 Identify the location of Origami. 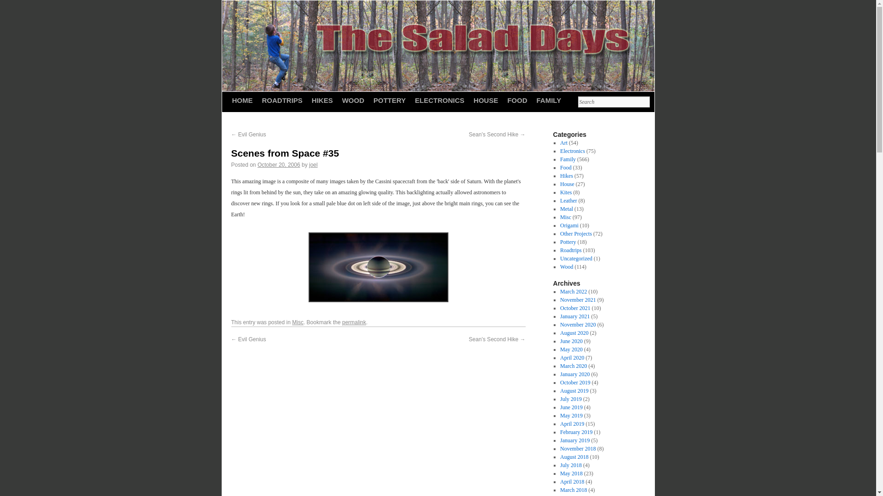
(569, 225).